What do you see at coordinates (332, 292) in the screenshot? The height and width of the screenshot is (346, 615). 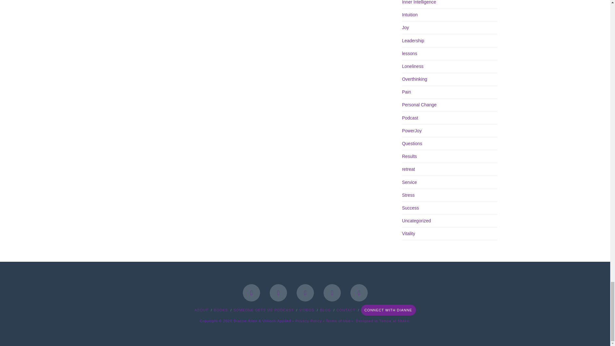 I see `YouTube` at bounding box center [332, 292].